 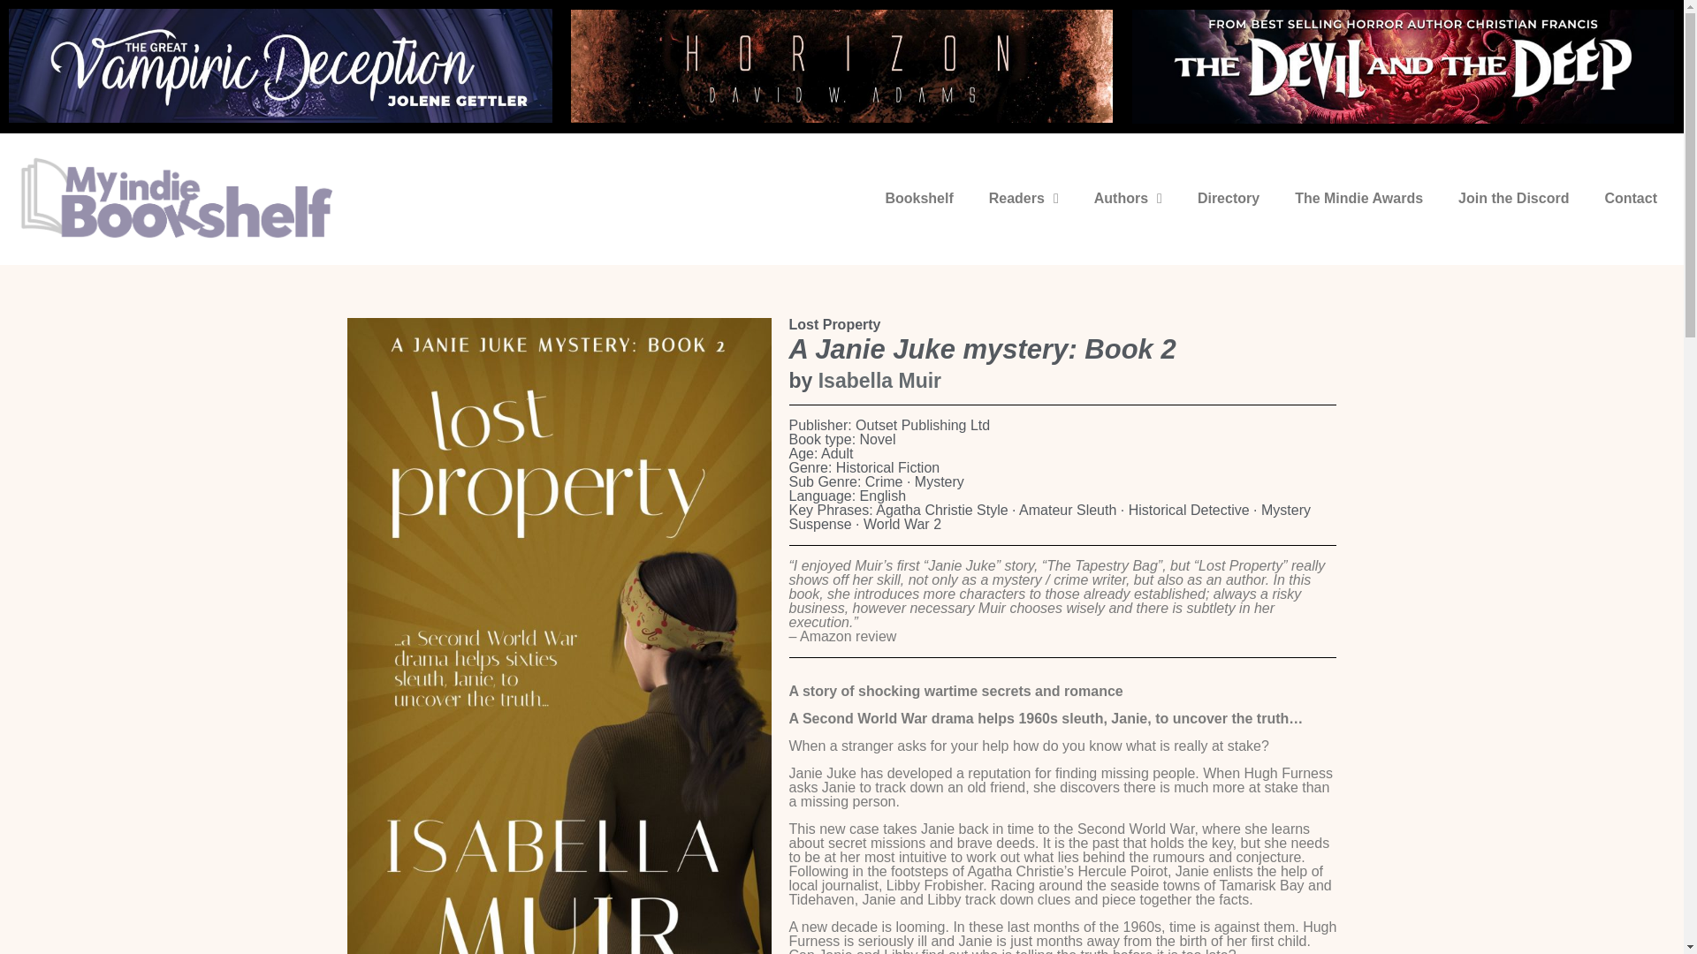 I want to click on Bookshelf, so click(x=919, y=198).